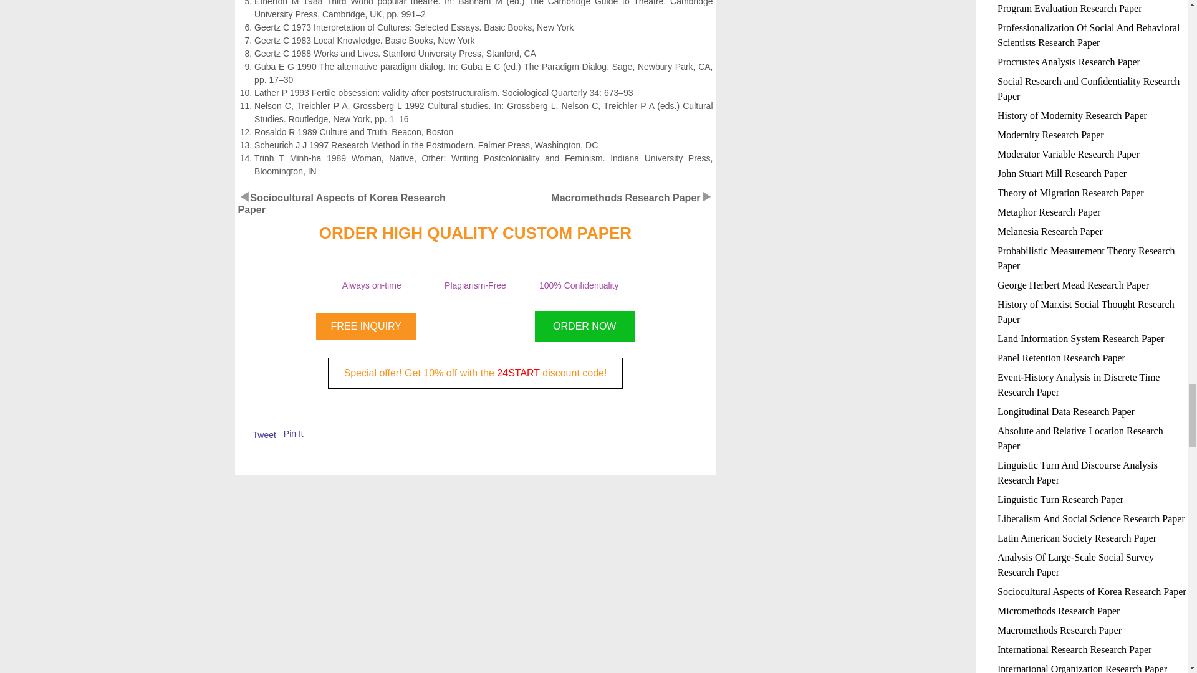 This screenshot has height=673, width=1197. Describe the element at coordinates (342, 203) in the screenshot. I see `Sociocultural Aspects of Korea Research Paper` at that location.